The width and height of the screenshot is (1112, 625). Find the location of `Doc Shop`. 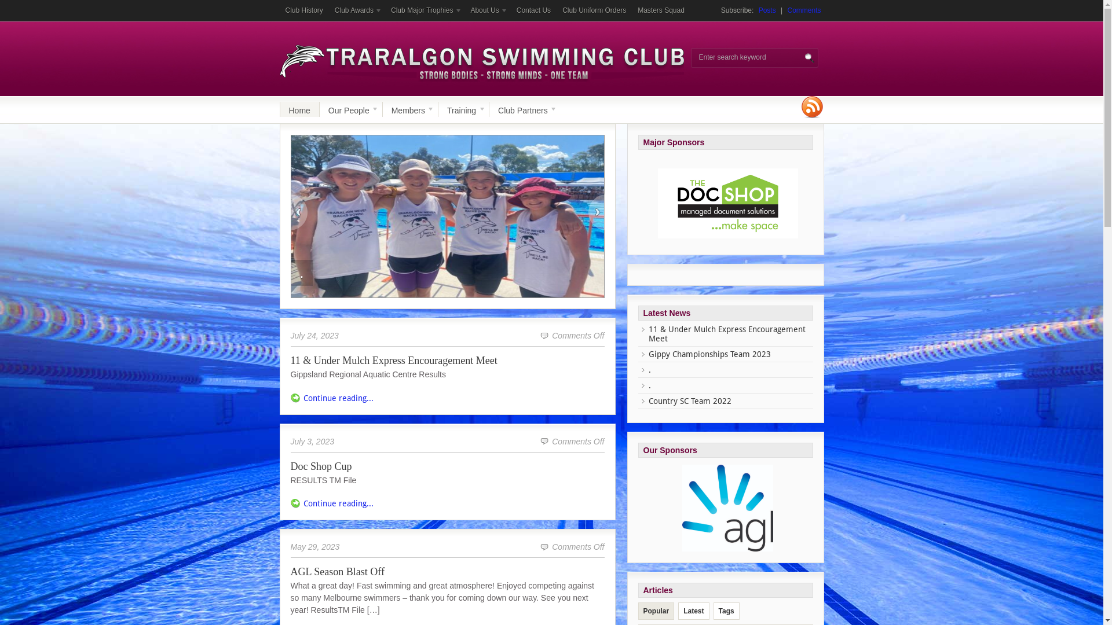

Doc Shop is located at coordinates (728, 203).